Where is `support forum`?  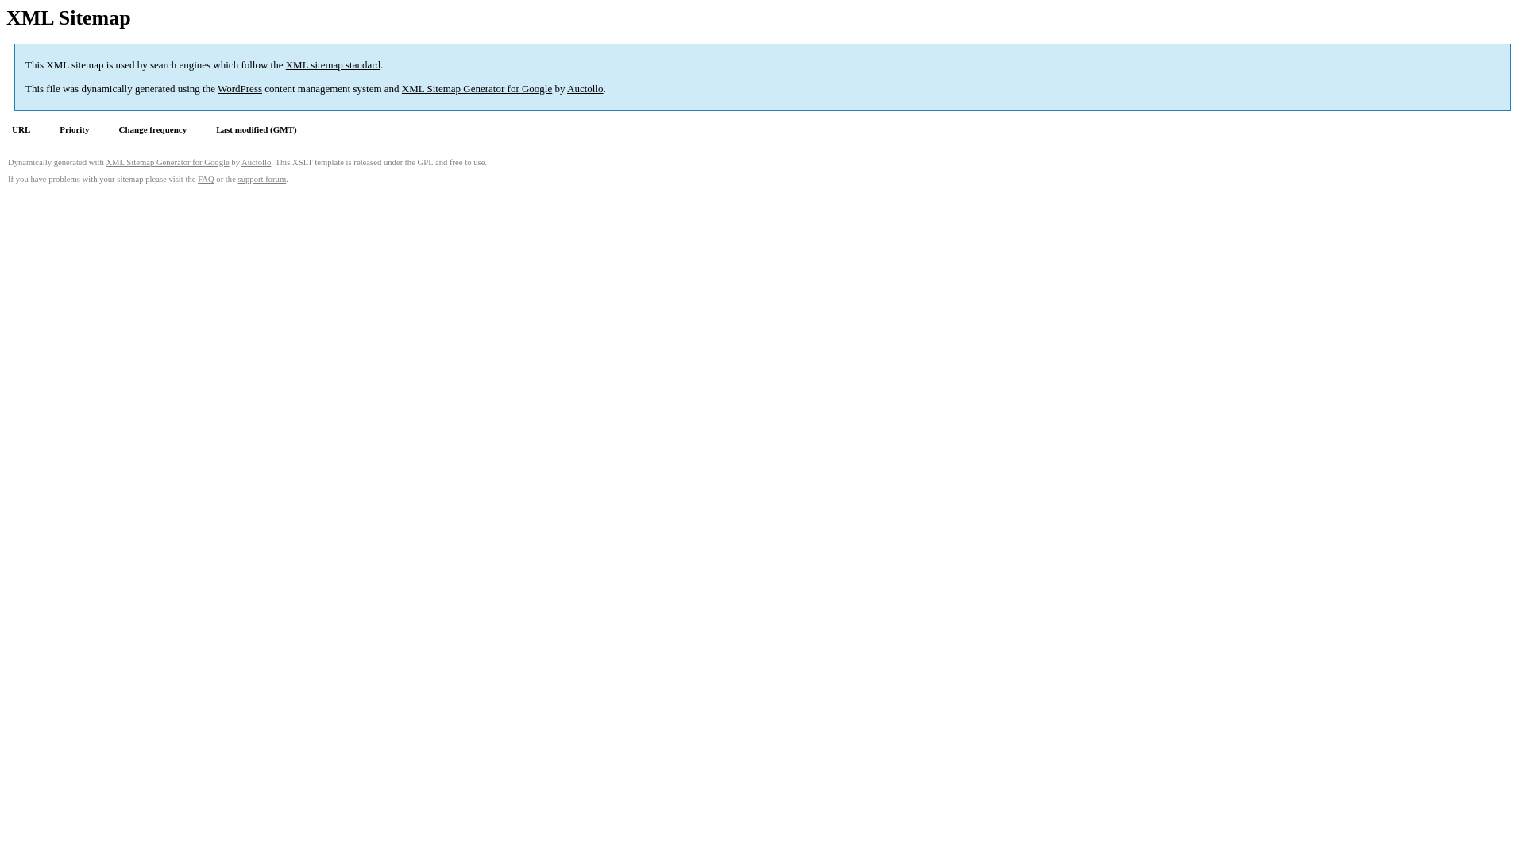 support forum is located at coordinates (262, 180).